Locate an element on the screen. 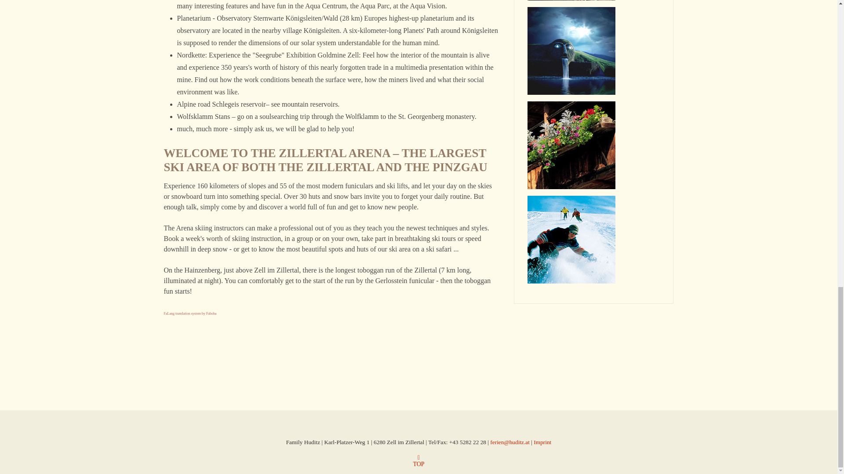 The width and height of the screenshot is (844, 474). FaLang translation system by Faboba is located at coordinates (190, 313).